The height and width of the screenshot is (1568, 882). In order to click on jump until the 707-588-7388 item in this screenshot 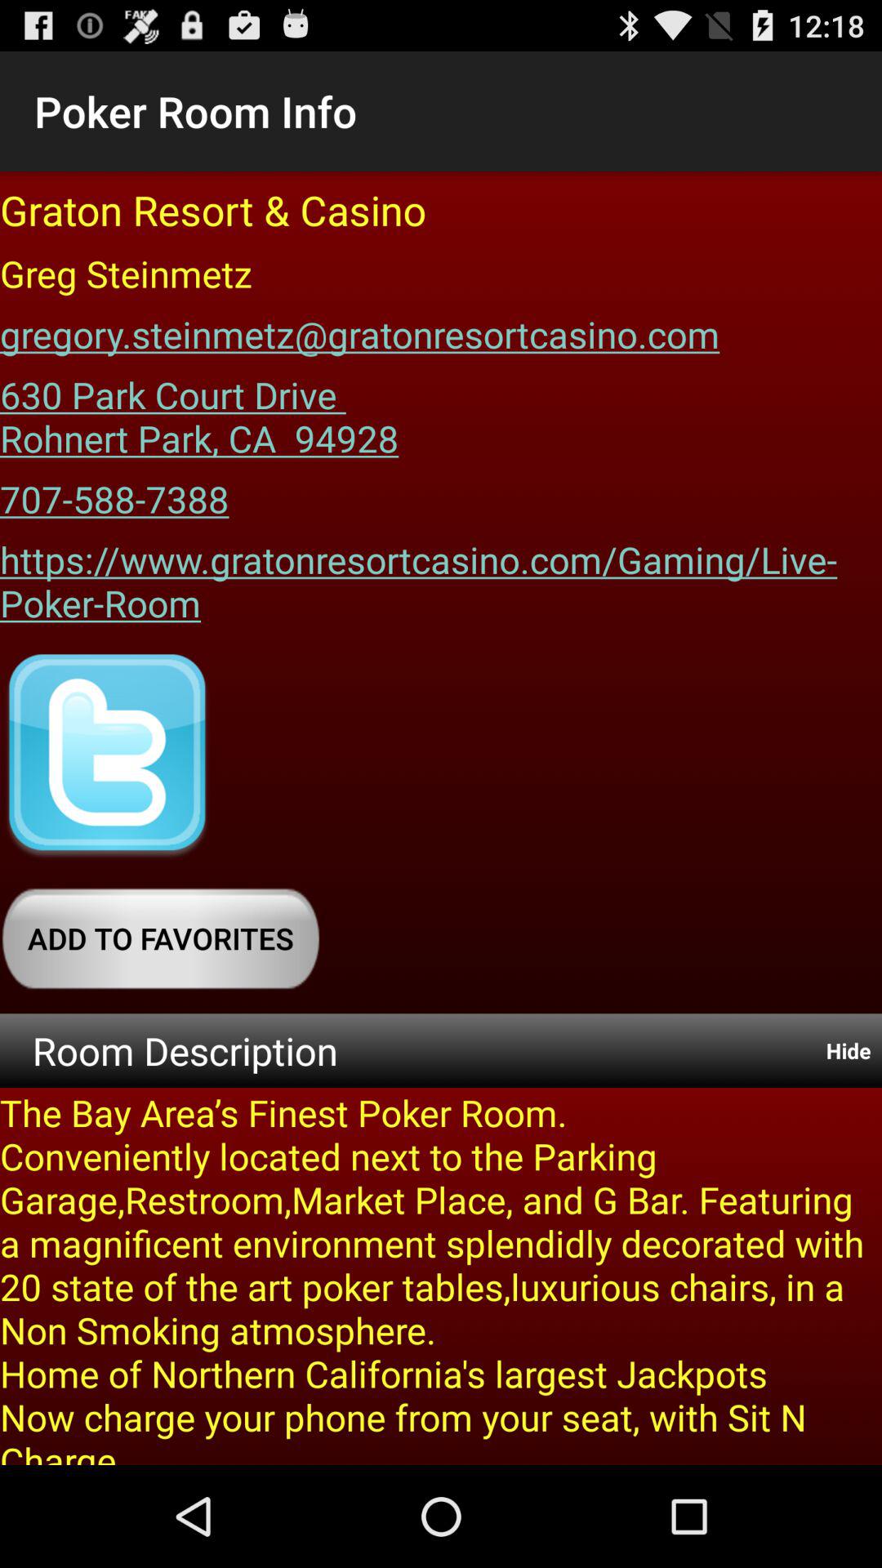, I will do `click(114, 493)`.